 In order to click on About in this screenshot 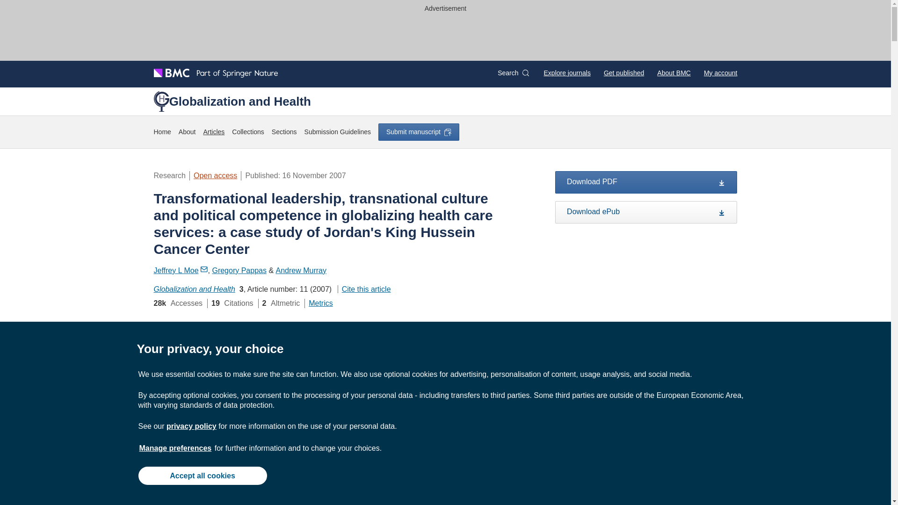, I will do `click(187, 132)`.